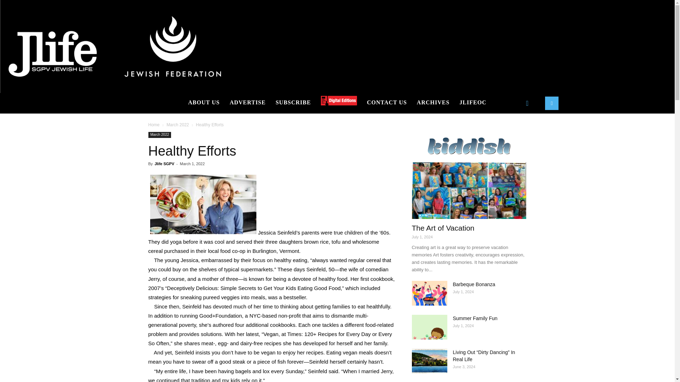 This screenshot has height=382, width=680. I want to click on The Art of Vacation, so click(469, 190).